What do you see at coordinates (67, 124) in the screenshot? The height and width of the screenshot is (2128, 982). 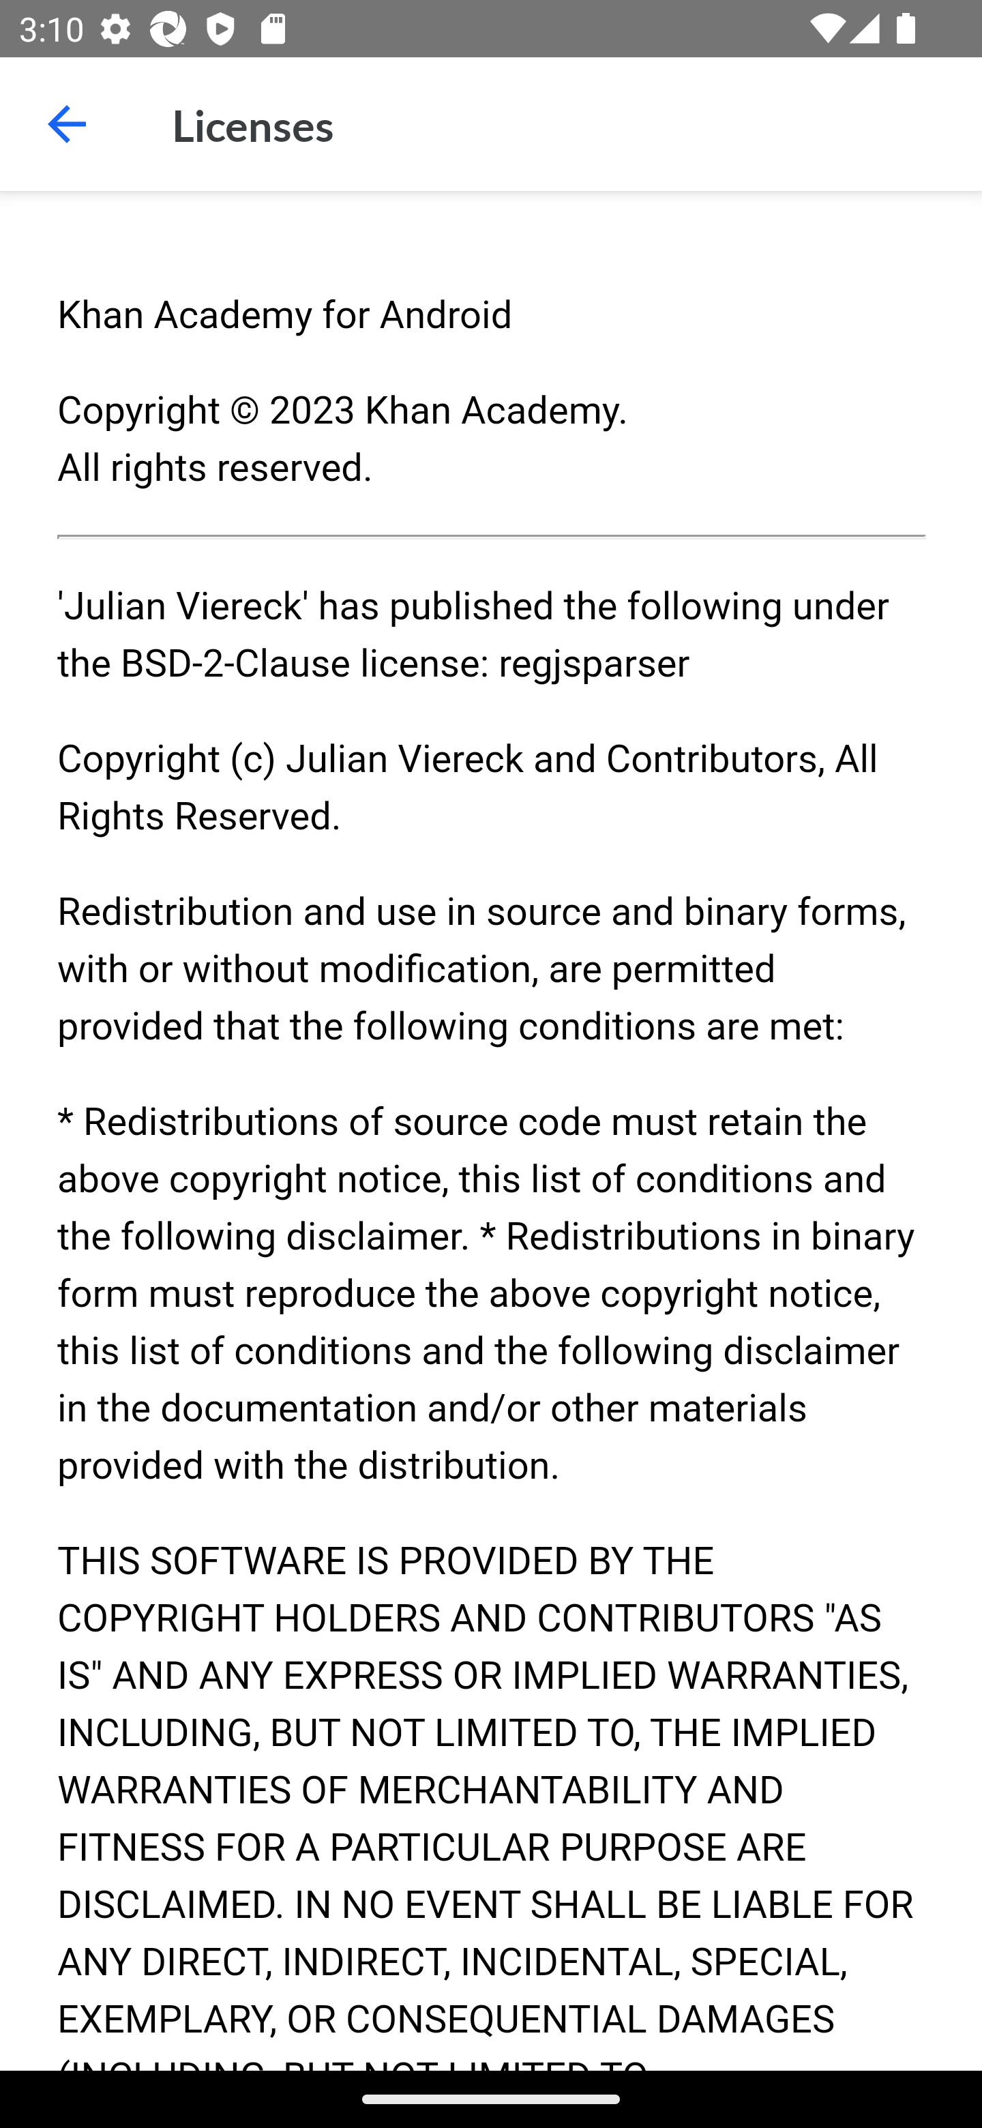 I see `Navigate up` at bounding box center [67, 124].